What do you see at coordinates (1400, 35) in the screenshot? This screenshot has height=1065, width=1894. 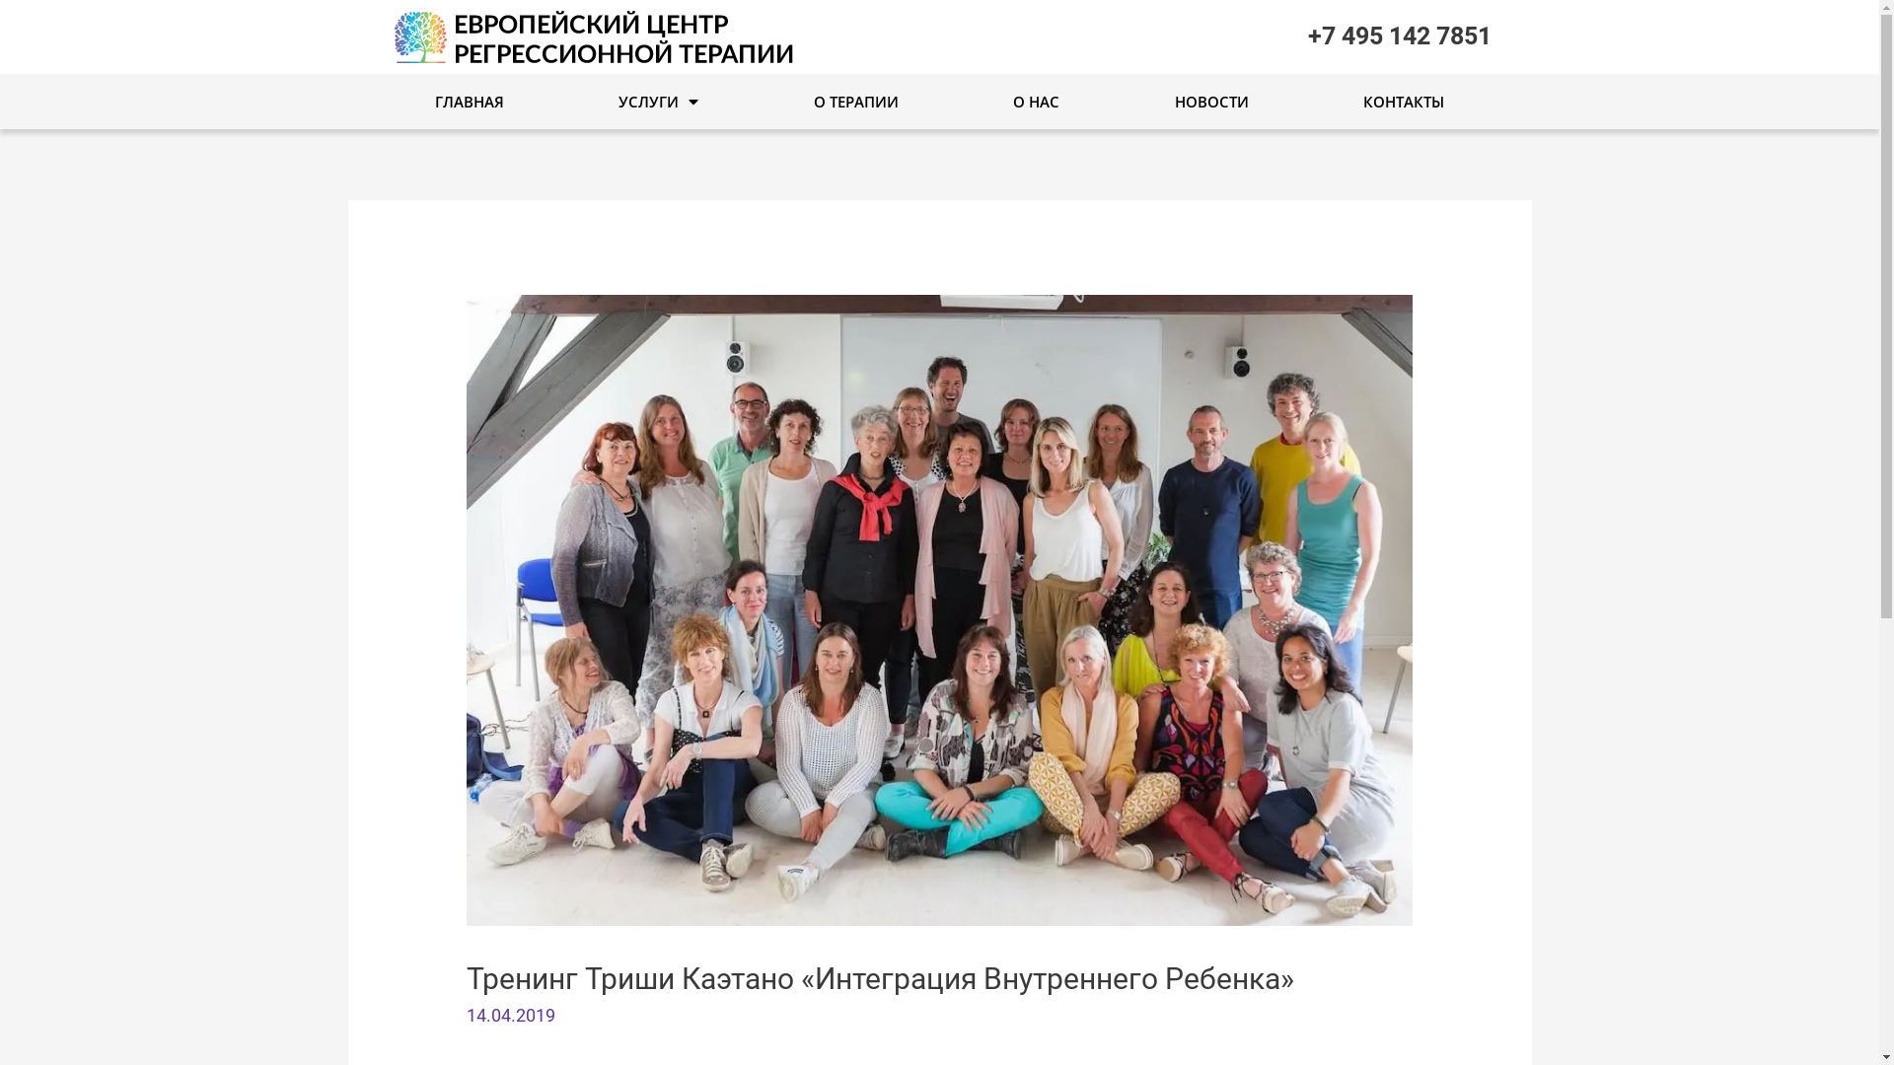 I see `+7 495 142 7851` at bounding box center [1400, 35].